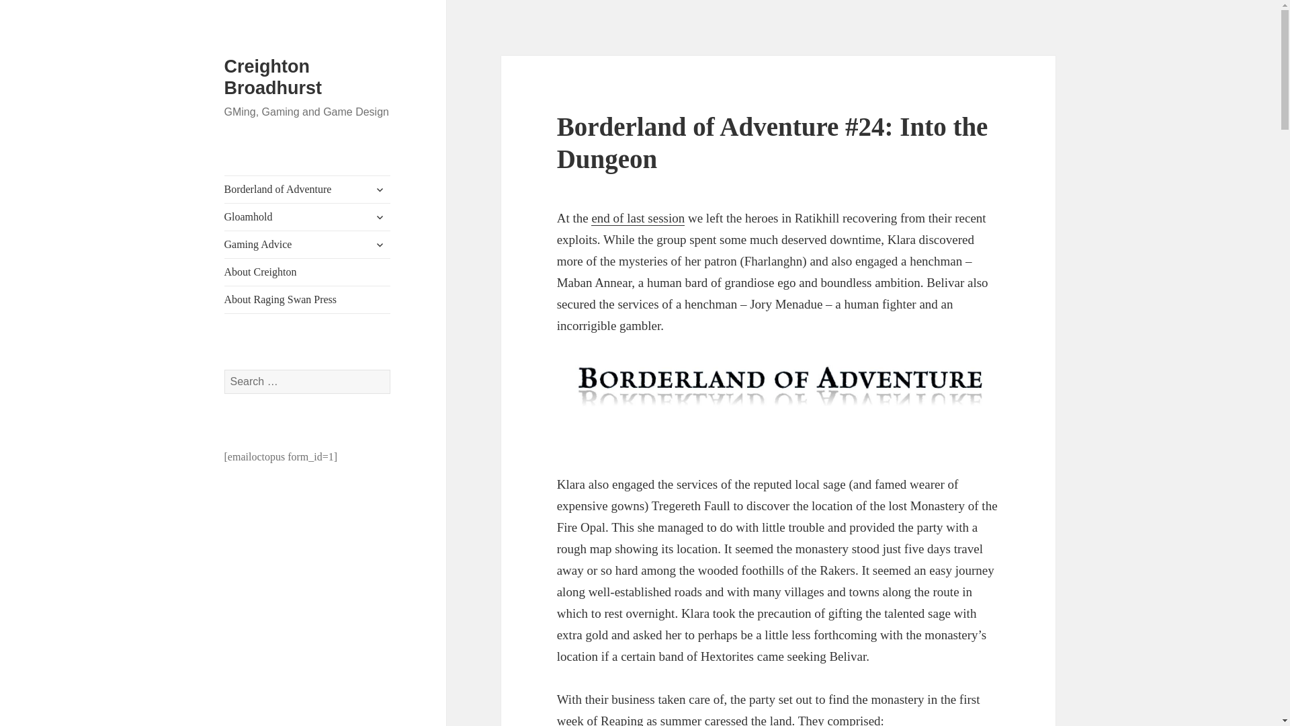  Describe the element at coordinates (380, 190) in the screenshot. I see `expand child menu` at that location.